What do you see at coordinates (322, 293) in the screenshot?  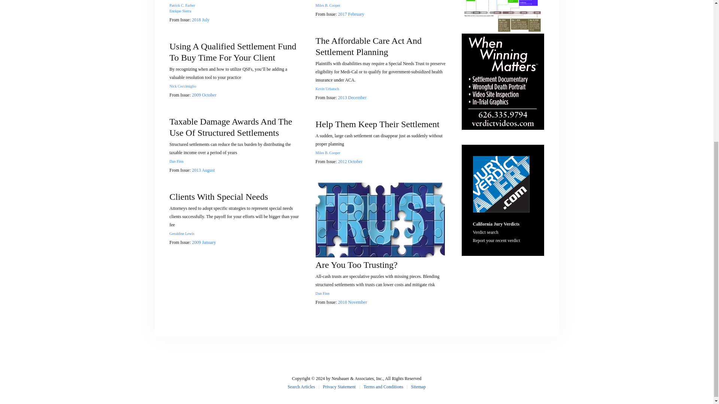 I see `Dan Finn` at bounding box center [322, 293].